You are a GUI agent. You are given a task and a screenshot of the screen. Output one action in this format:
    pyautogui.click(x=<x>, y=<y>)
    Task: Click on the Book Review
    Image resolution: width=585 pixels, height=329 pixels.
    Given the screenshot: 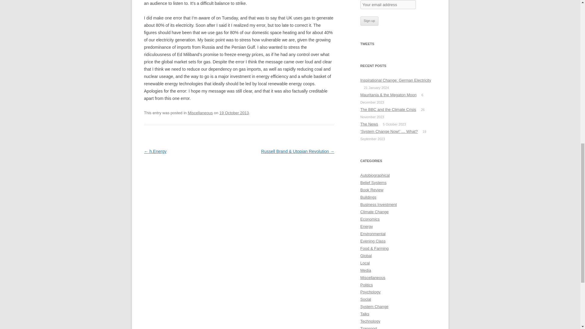 What is the action you would take?
    pyautogui.click(x=372, y=189)
    